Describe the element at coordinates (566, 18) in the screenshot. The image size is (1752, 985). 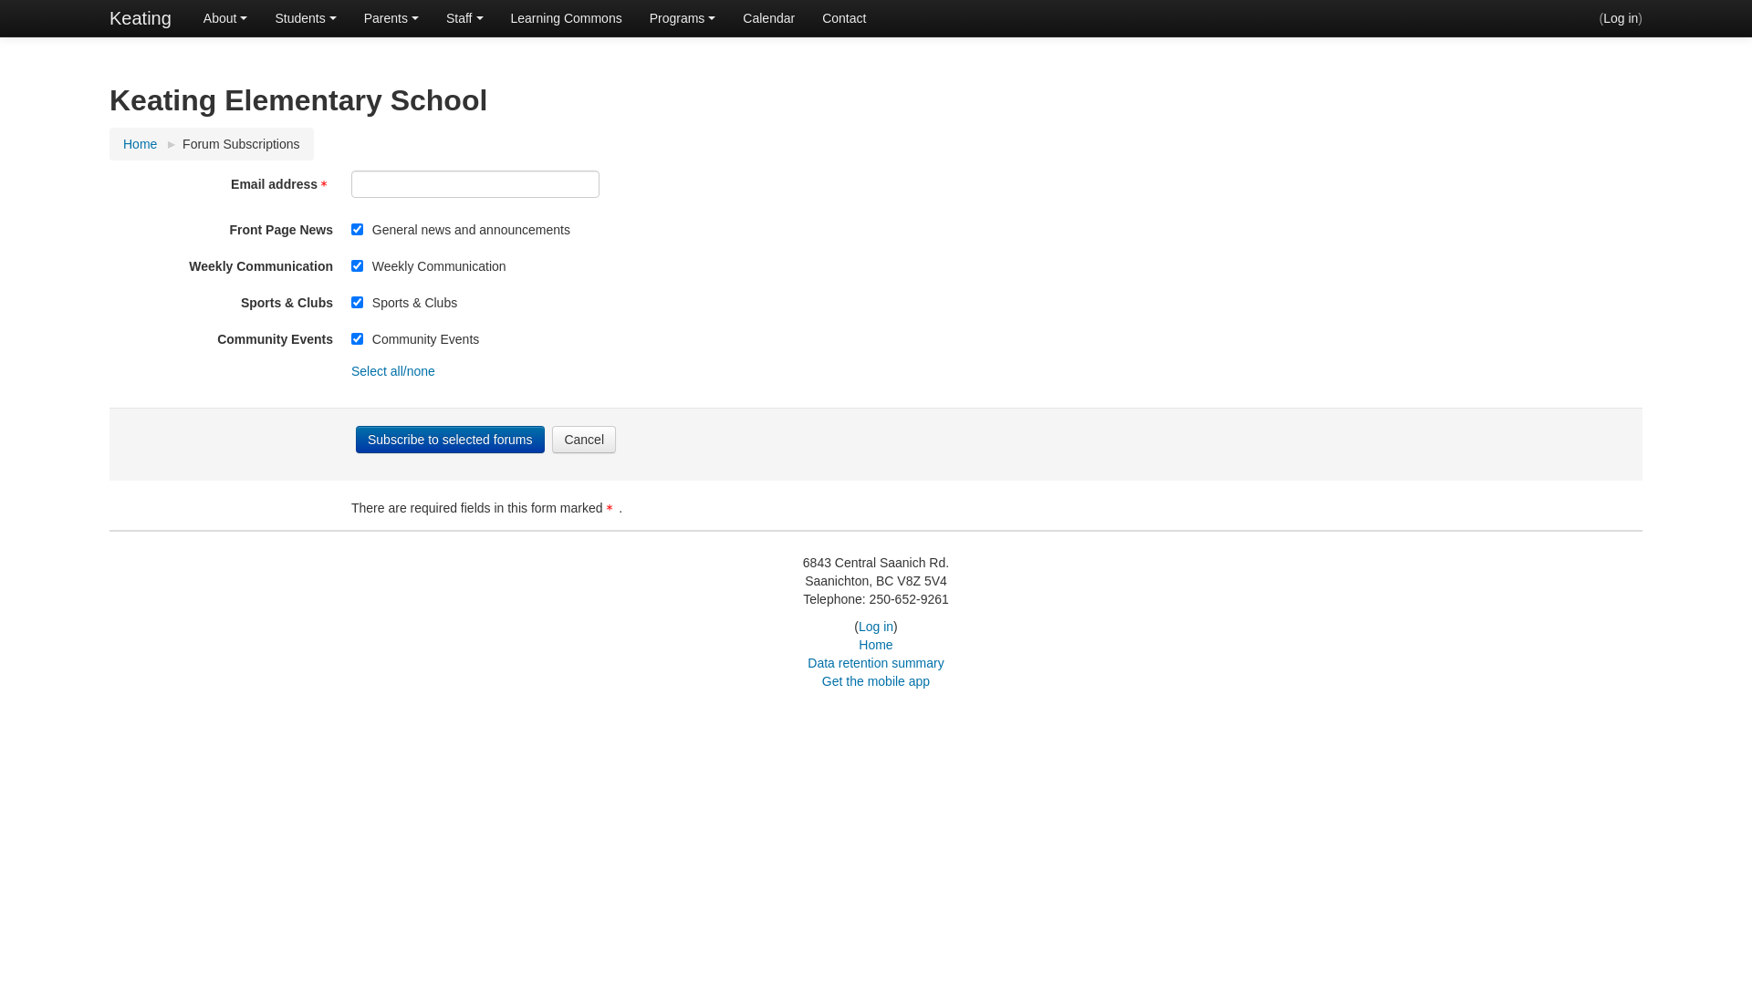
I see `Learning Commons` at that location.